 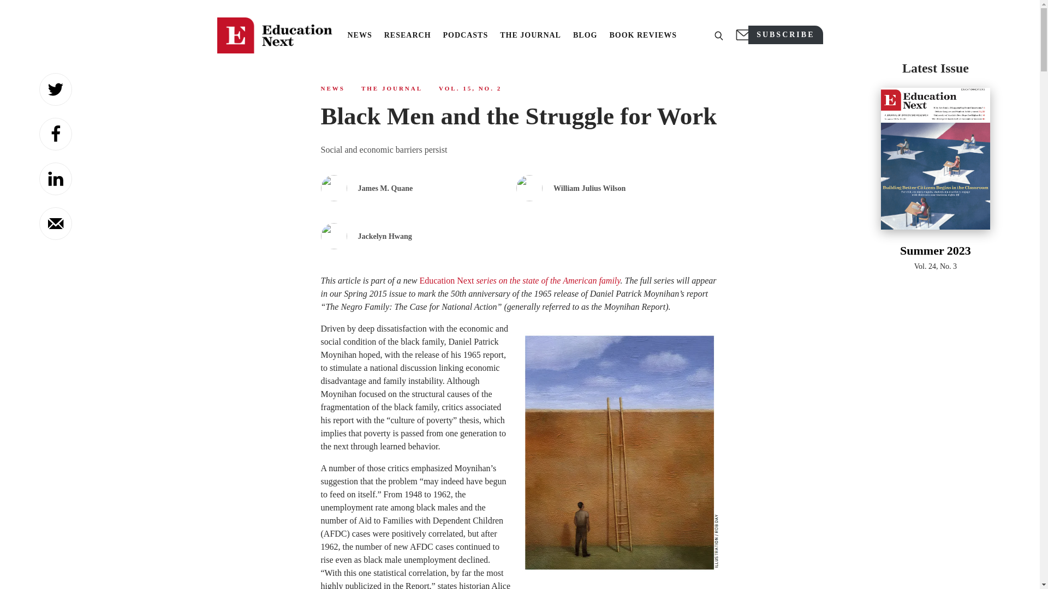 I want to click on NEWS, so click(x=407, y=35).